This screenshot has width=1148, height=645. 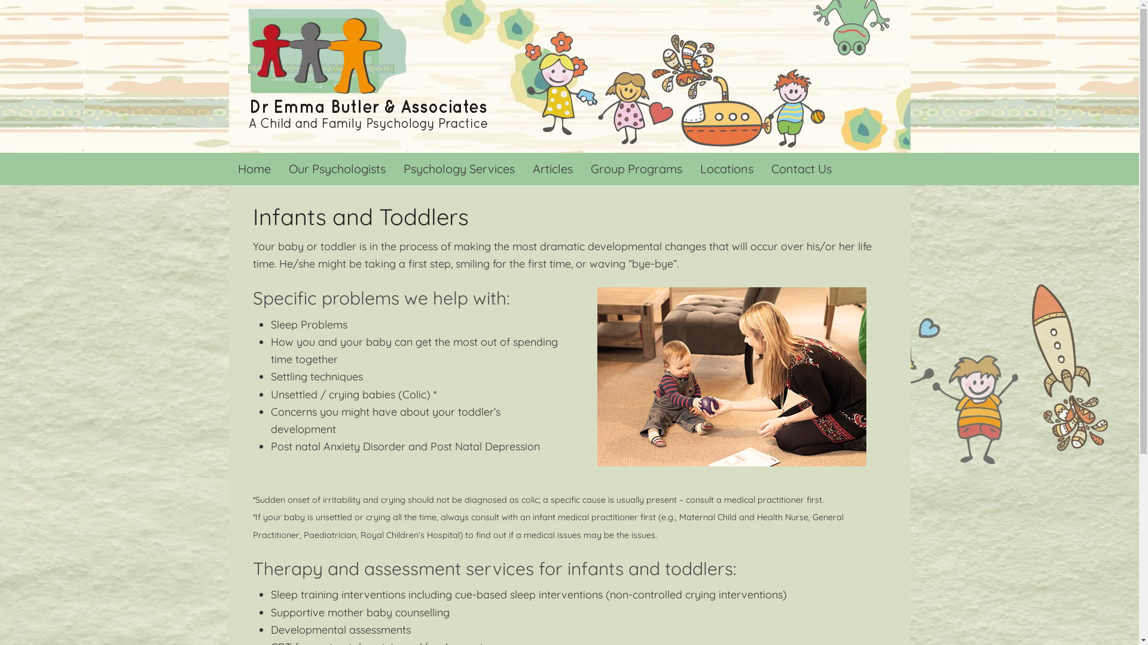 What do you see at coordinates (727, 169) in the screenshot?
I see `Locations` at bounding box center [727, 169].